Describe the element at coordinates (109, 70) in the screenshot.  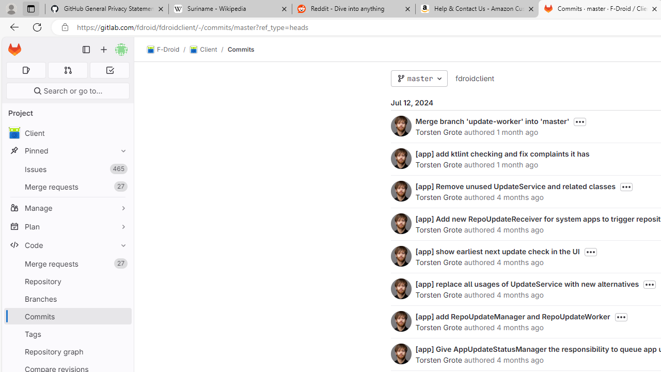
I see `To-Do list 0` at that location.